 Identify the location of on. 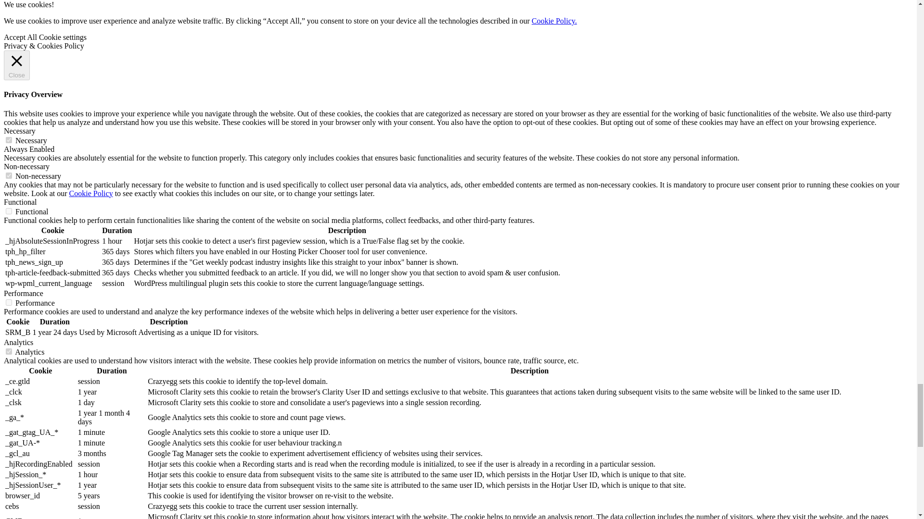
(9, 175).